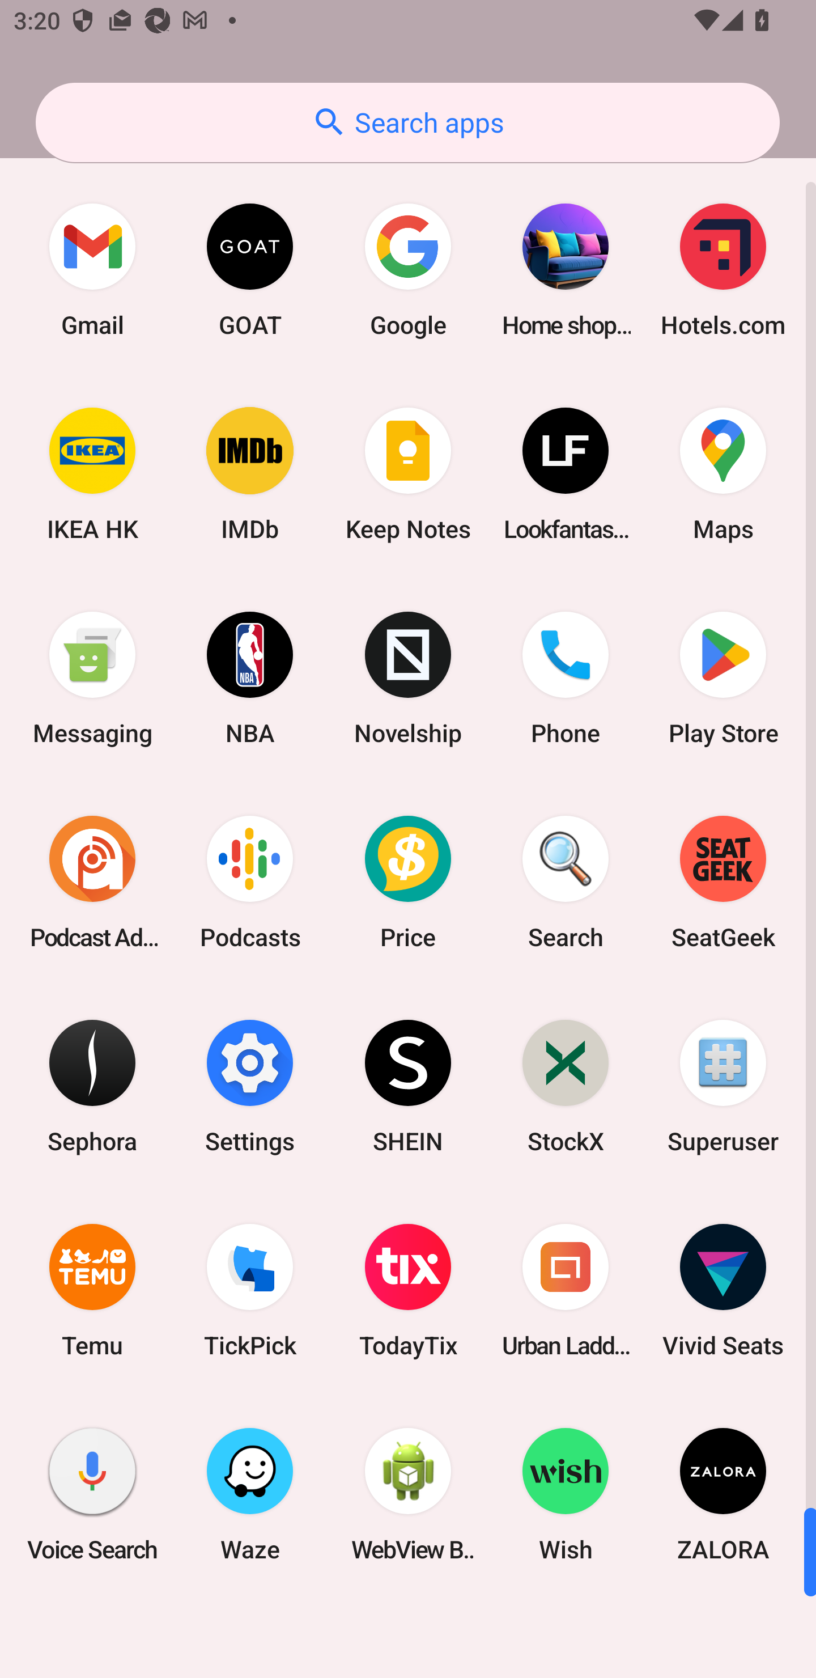 The height and width of the screenshot is (1678, 816). I want to click on Google, so click(408, 270).